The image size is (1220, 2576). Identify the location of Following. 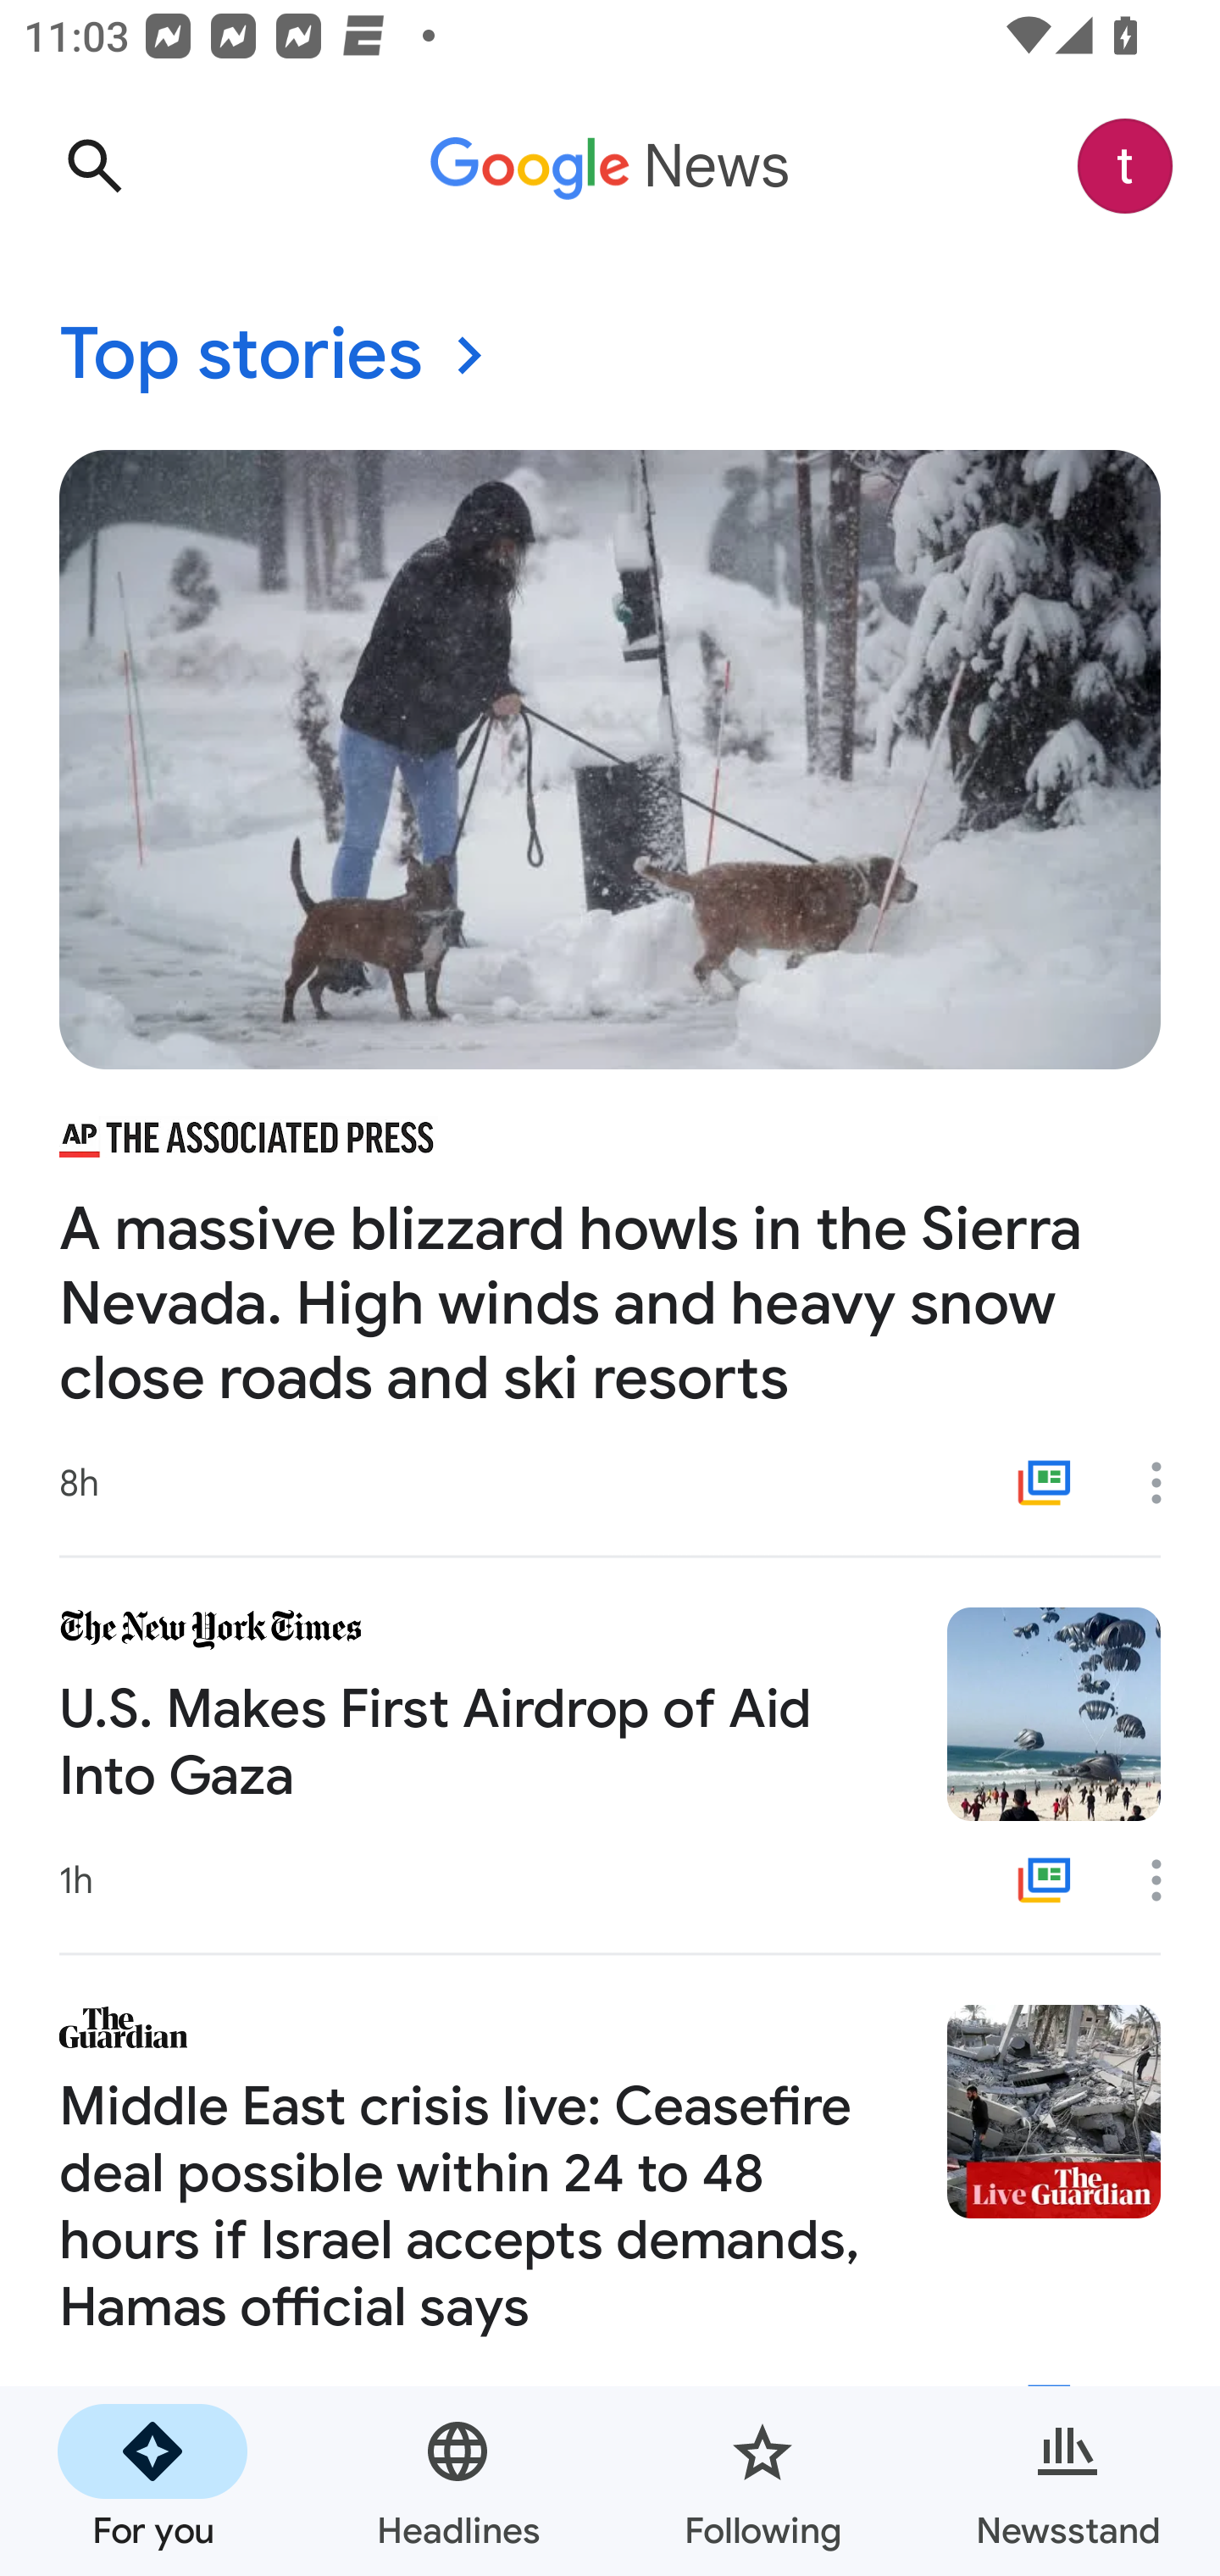
(762, 2481).